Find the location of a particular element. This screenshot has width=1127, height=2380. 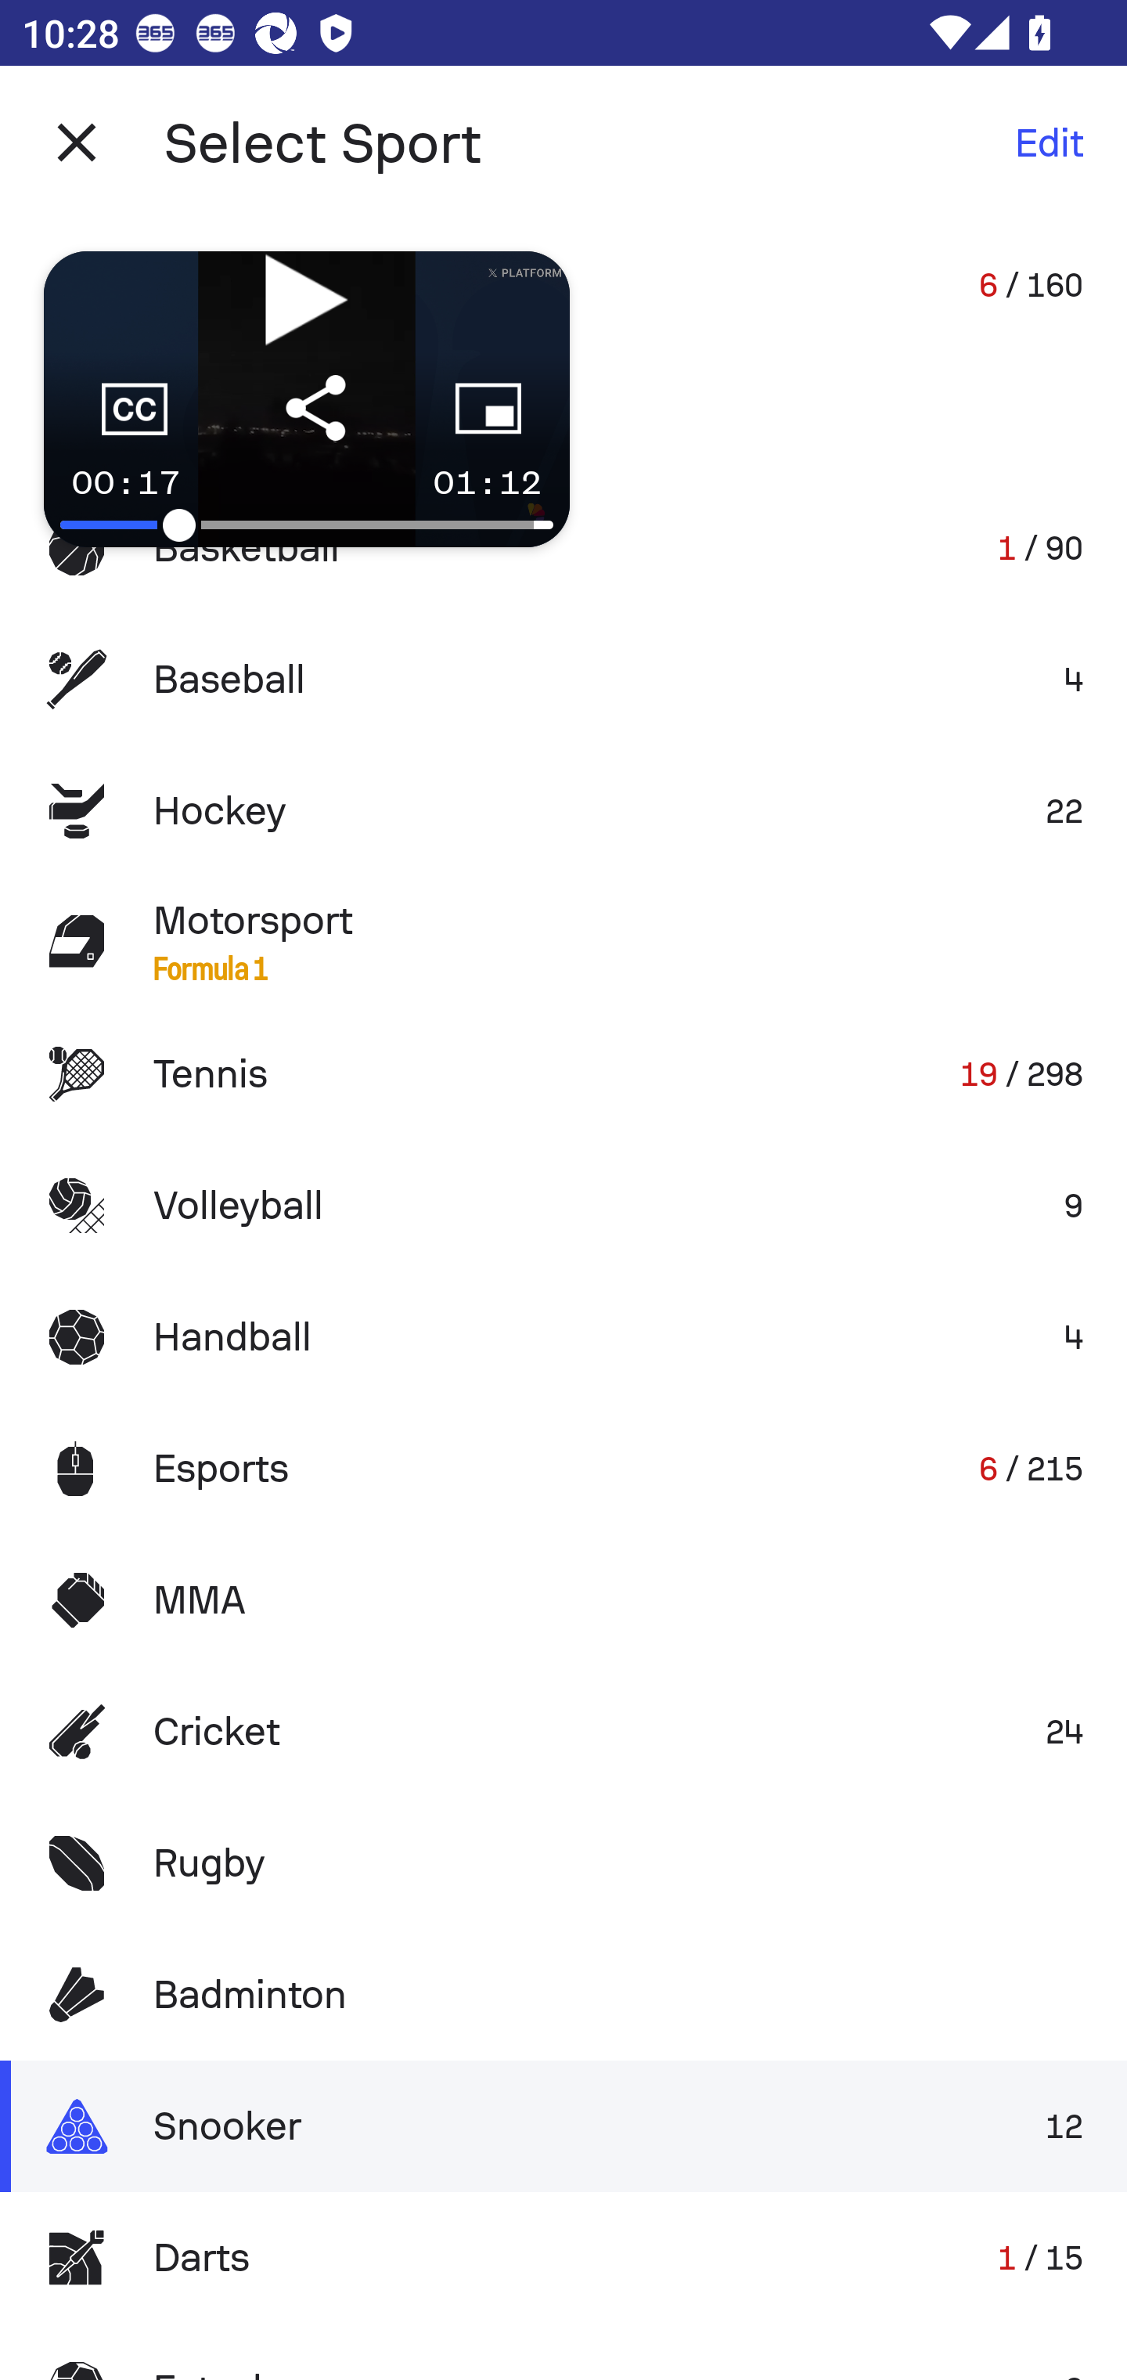

Motorsport Formula 1 is located at coordinates (563, 942).